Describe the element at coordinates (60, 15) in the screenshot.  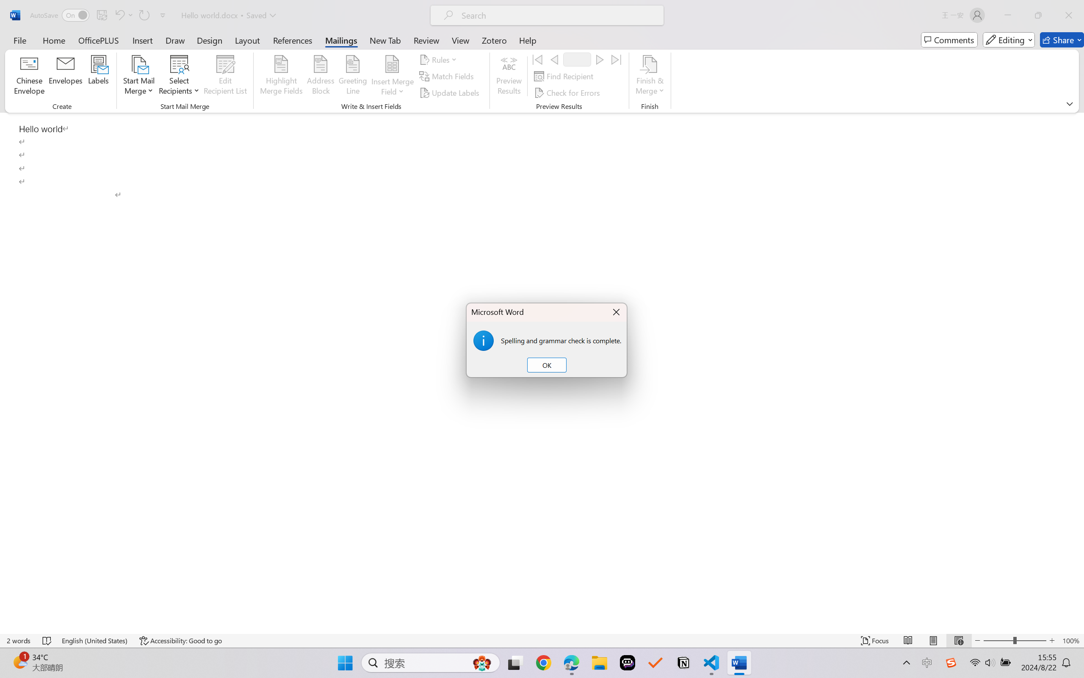
I see `AutoSave` at that location.